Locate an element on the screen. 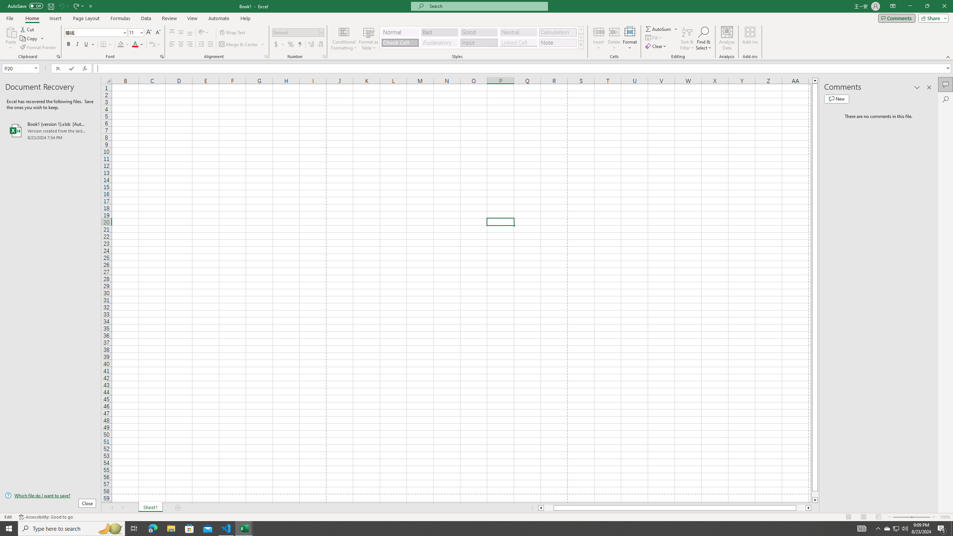 The width and height of the screenshot is (953, 536). Automate is located at coordinates (219, 18).